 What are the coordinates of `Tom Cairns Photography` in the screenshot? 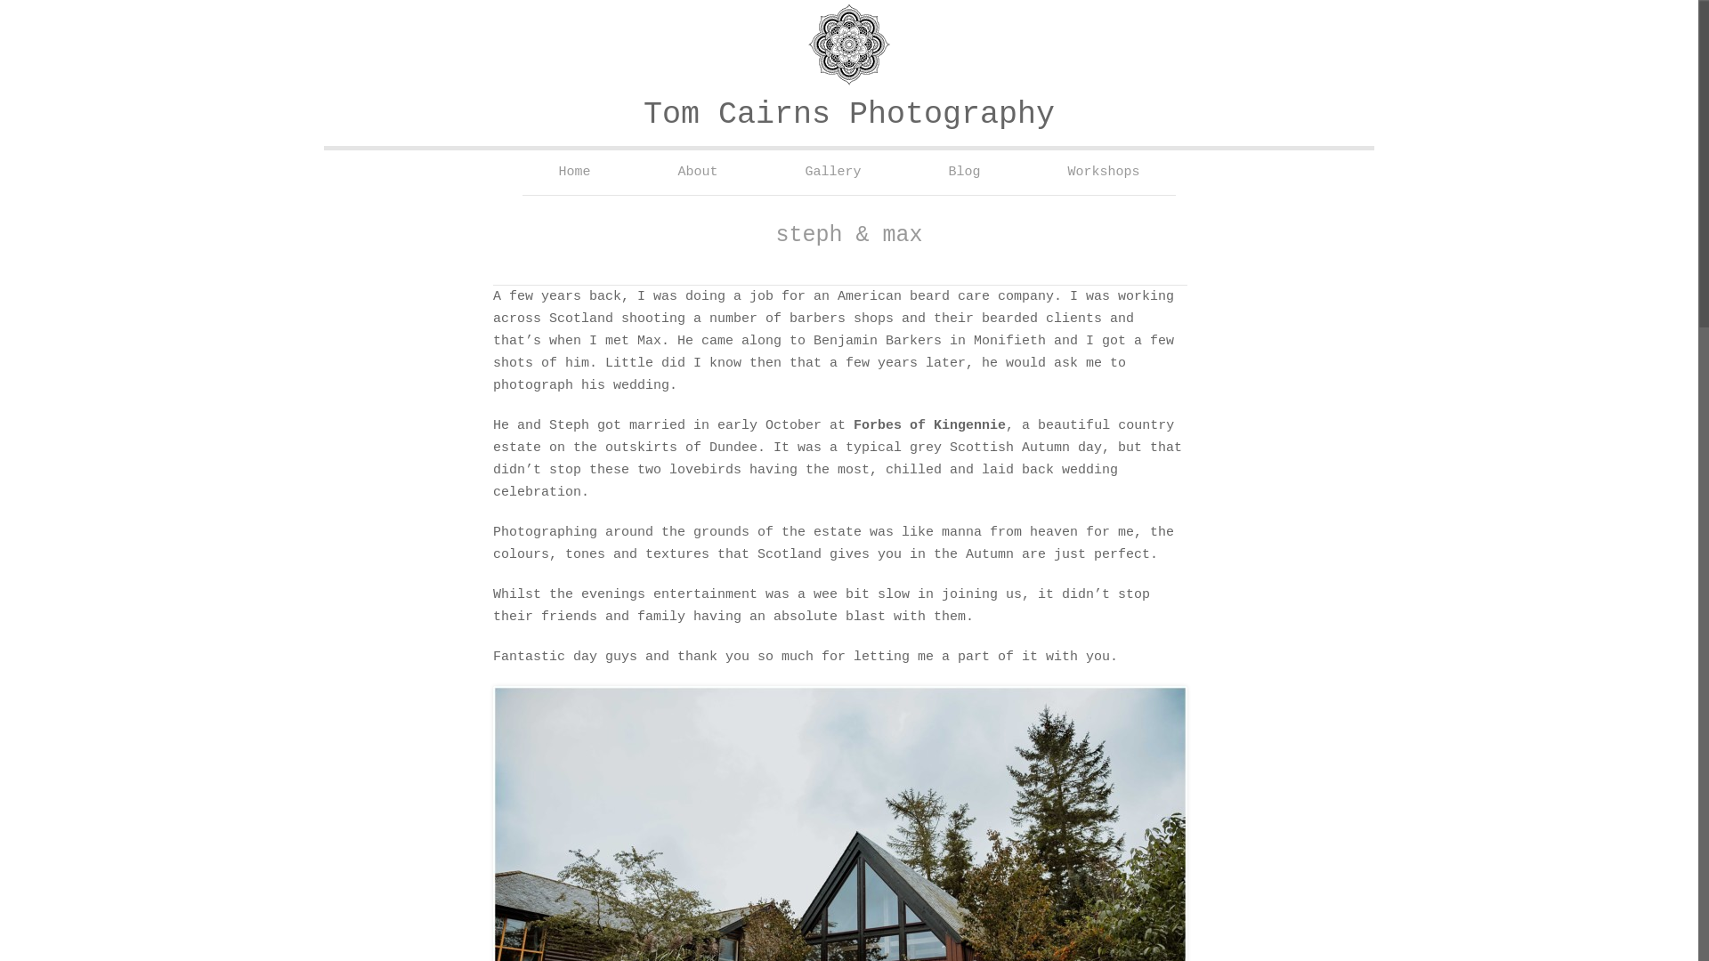 It's located at (849, 115).